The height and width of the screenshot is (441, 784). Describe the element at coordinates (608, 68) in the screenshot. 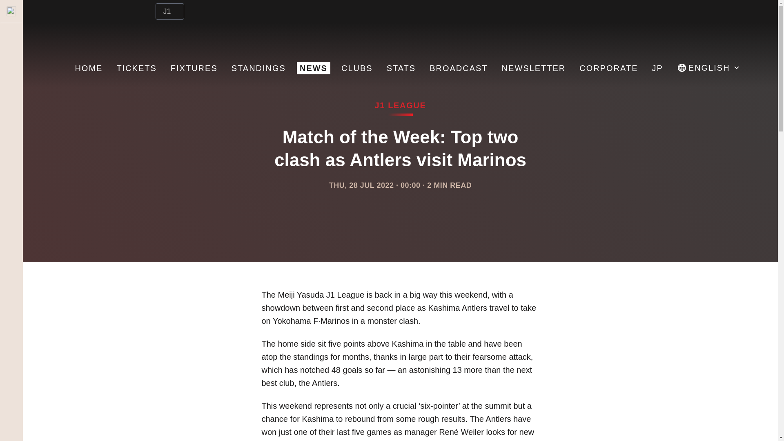

I see `CORPORATE` at that location.